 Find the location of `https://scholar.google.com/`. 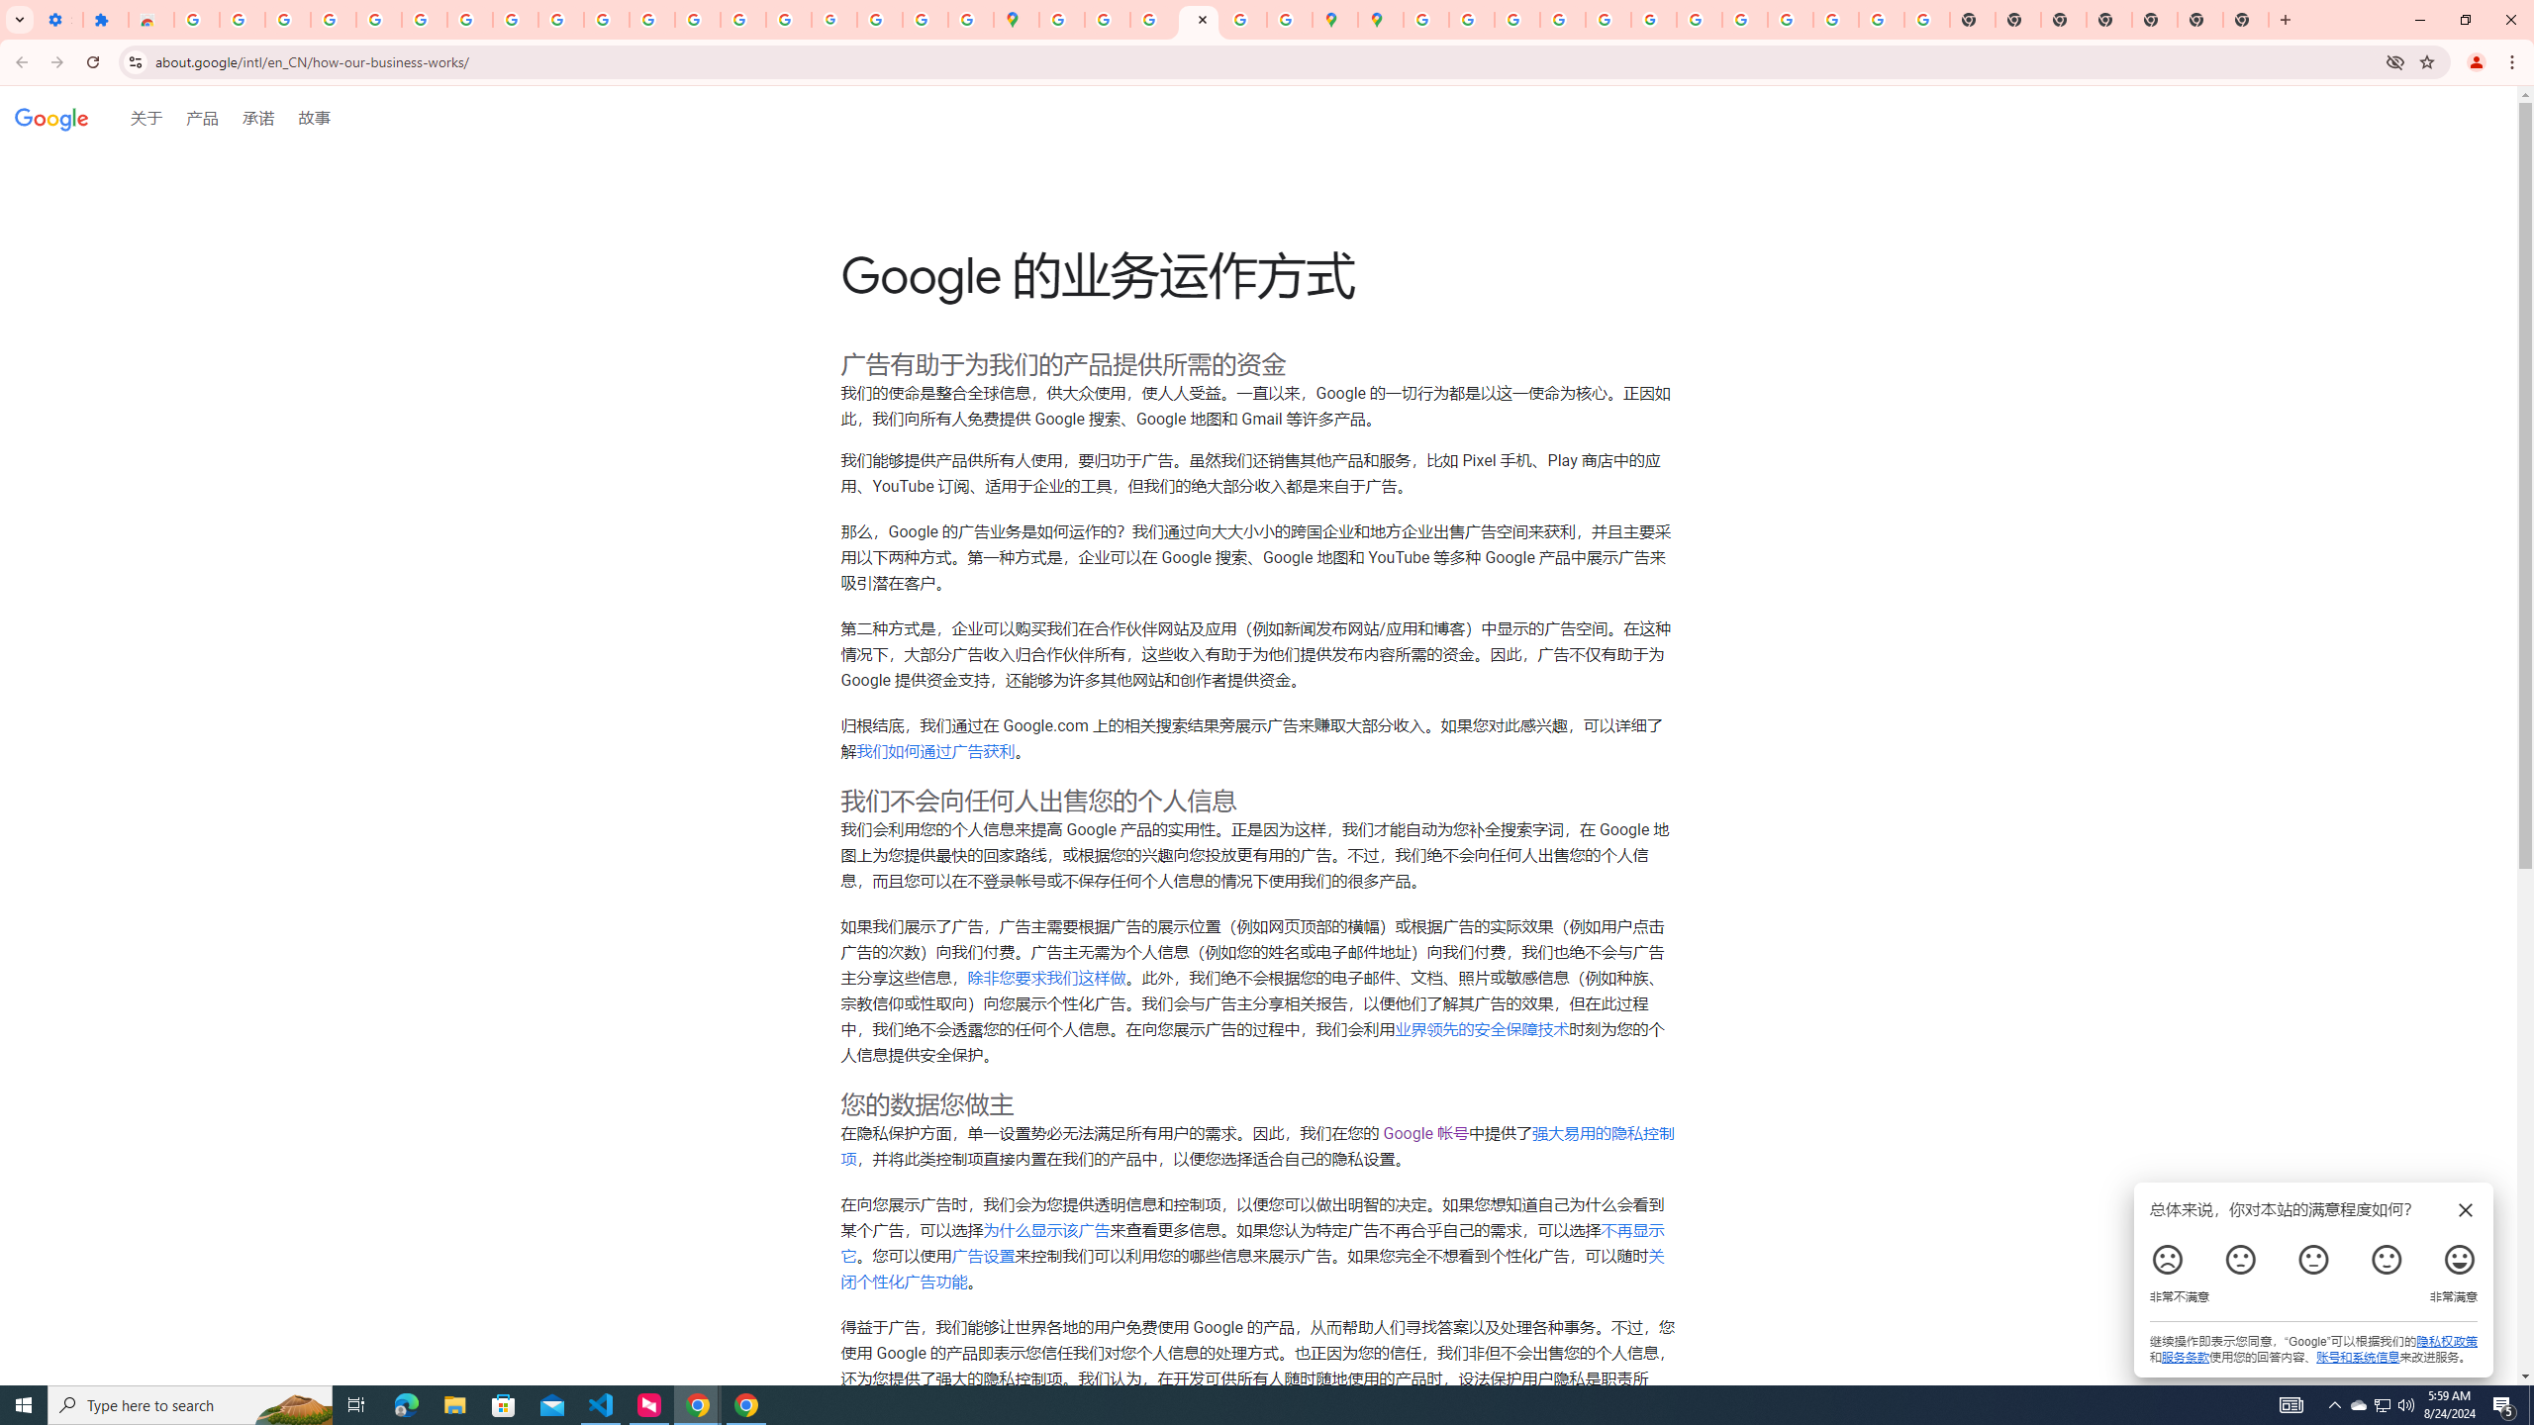

https://scholar.google.com/ is located at coordinates (652, 20).